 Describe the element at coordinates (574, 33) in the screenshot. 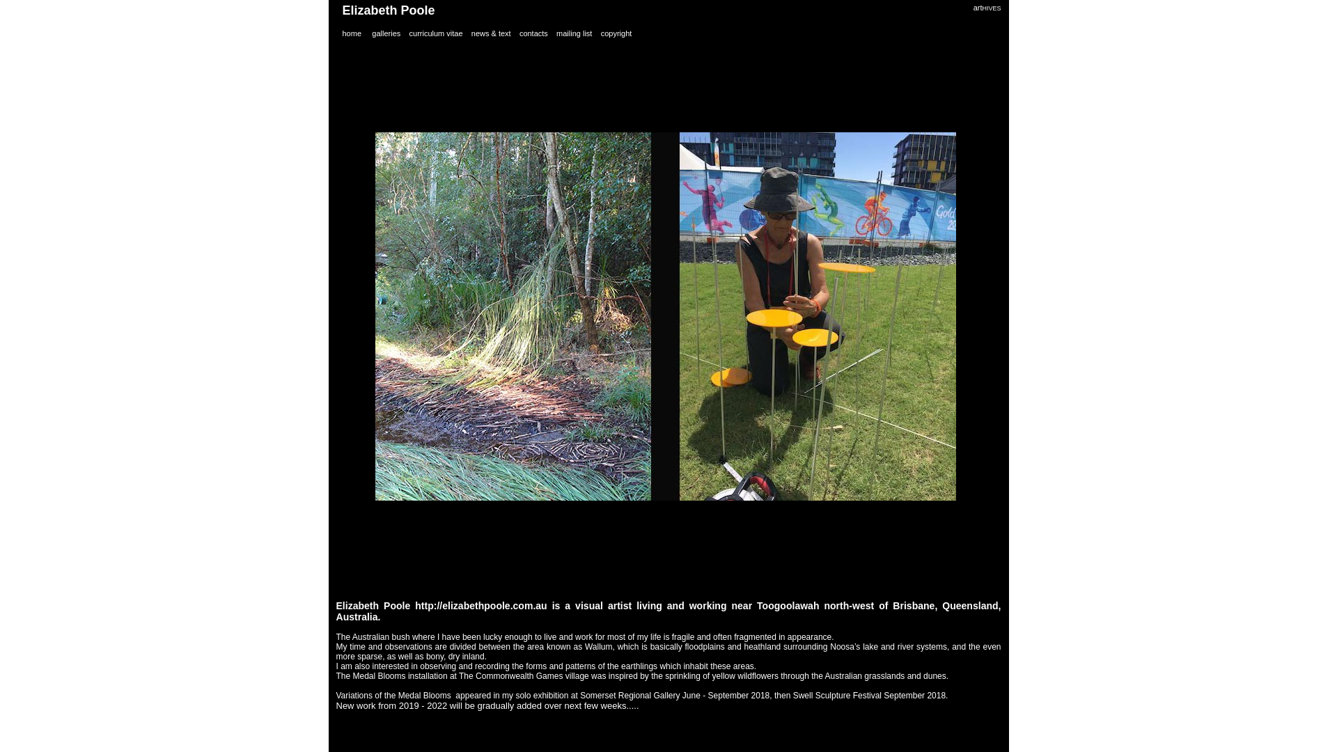

I see `mailing list` at that location.